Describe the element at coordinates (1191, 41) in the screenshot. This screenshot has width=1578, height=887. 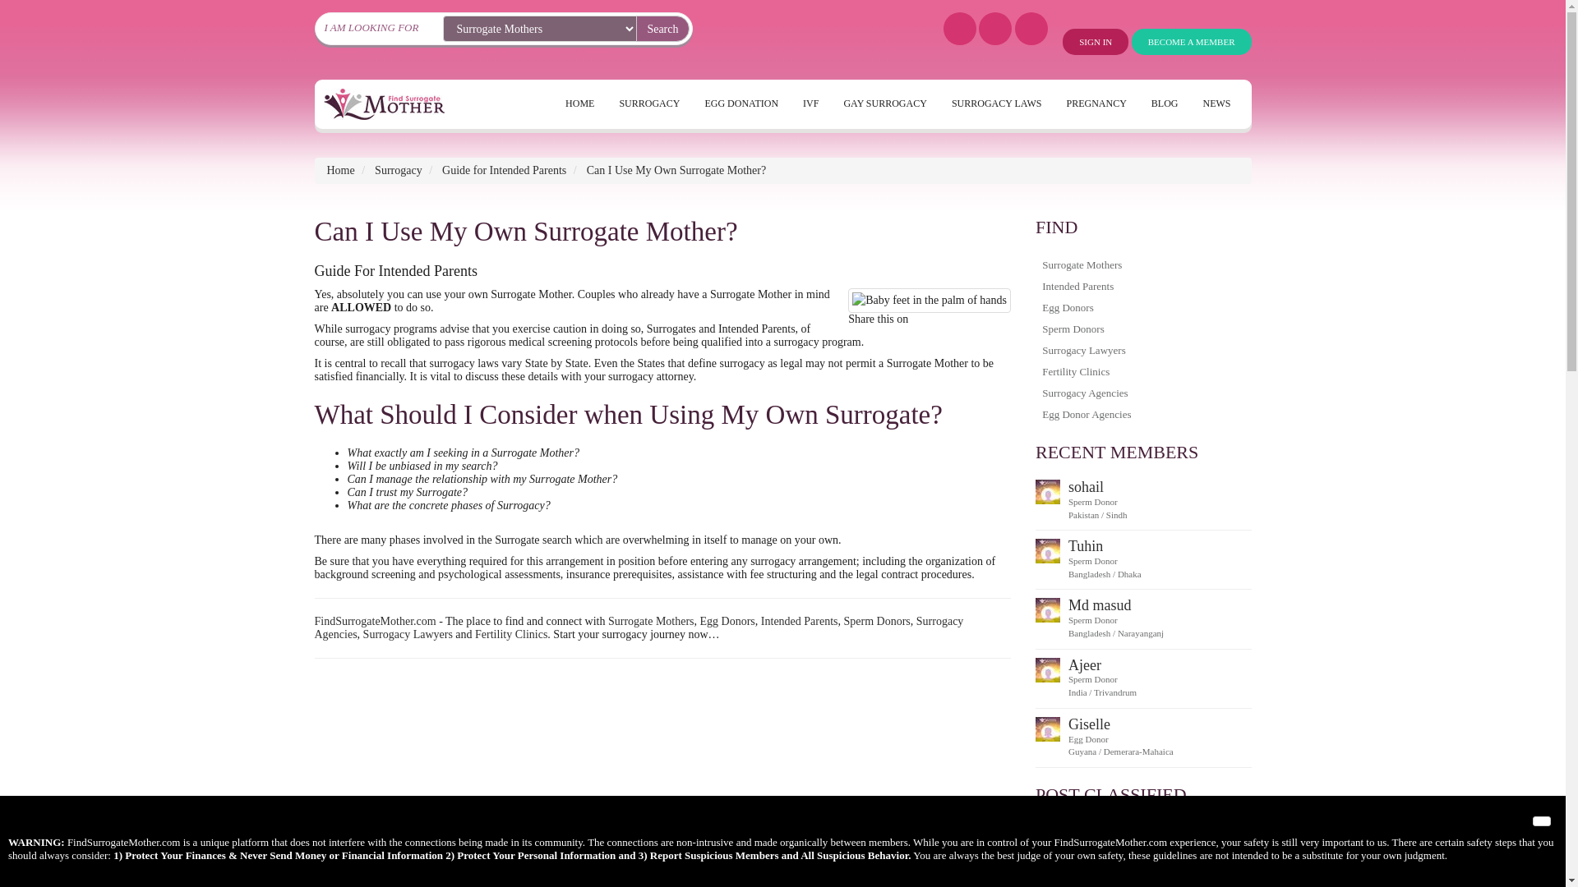
I see `BECOME A MEMBER` at that location.